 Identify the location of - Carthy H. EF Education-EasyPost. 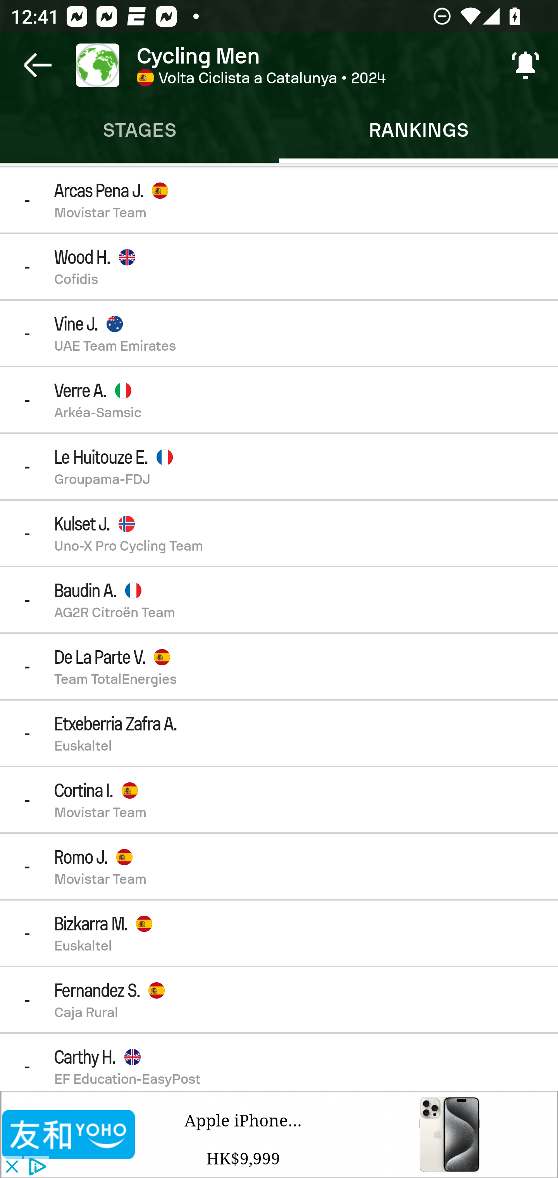
(279, 1063).